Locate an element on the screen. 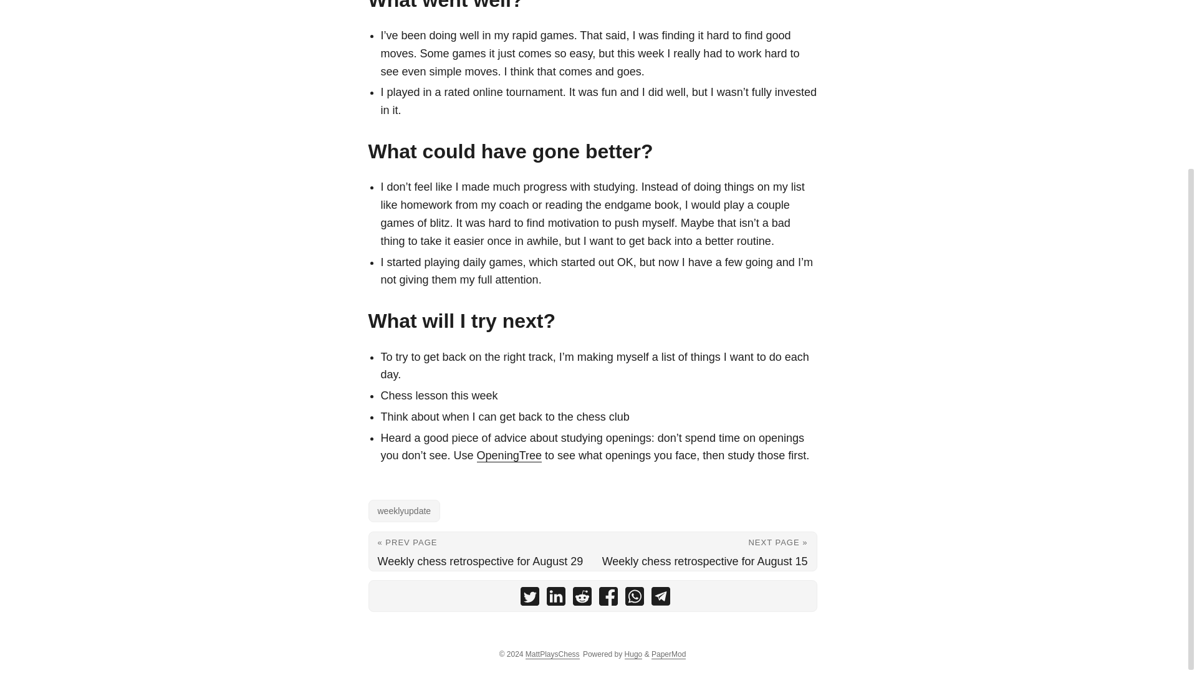  MattPlaysChess is located at coordinates (552, 654).